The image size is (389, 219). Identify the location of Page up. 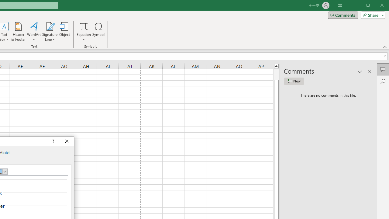
(276, 74).